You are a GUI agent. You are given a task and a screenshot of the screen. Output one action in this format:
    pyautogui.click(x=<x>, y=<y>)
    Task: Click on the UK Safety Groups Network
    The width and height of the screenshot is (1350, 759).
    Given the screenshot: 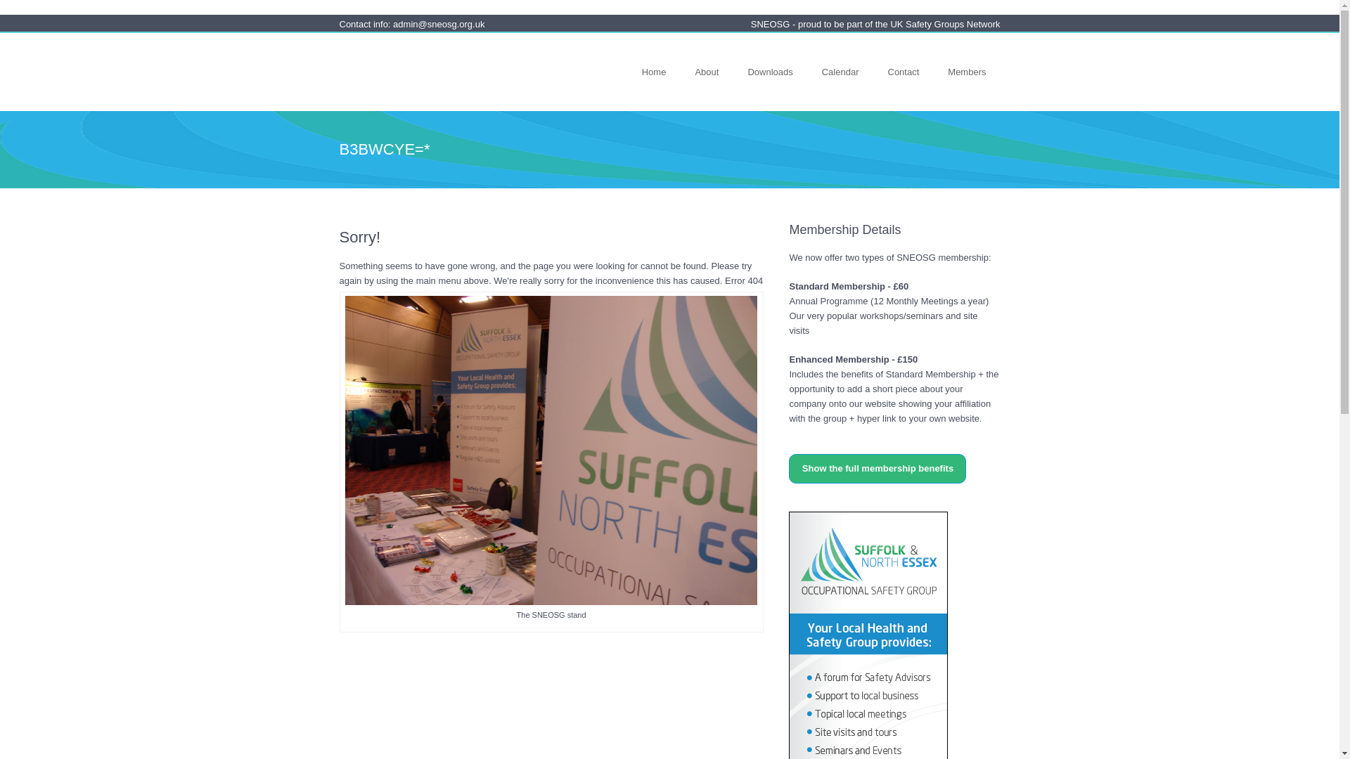 What is the action you would take?
    pyautogui.click(x=945, y=24)
    